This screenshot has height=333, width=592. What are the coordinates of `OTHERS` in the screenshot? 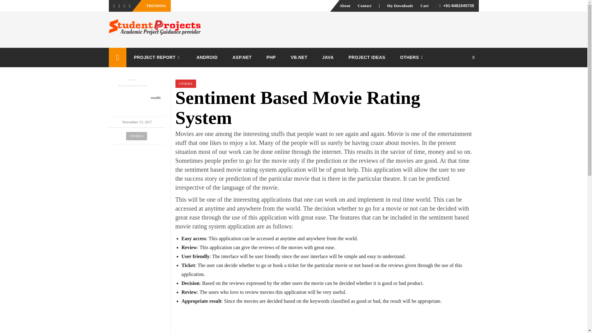 It's located at (413, 57).